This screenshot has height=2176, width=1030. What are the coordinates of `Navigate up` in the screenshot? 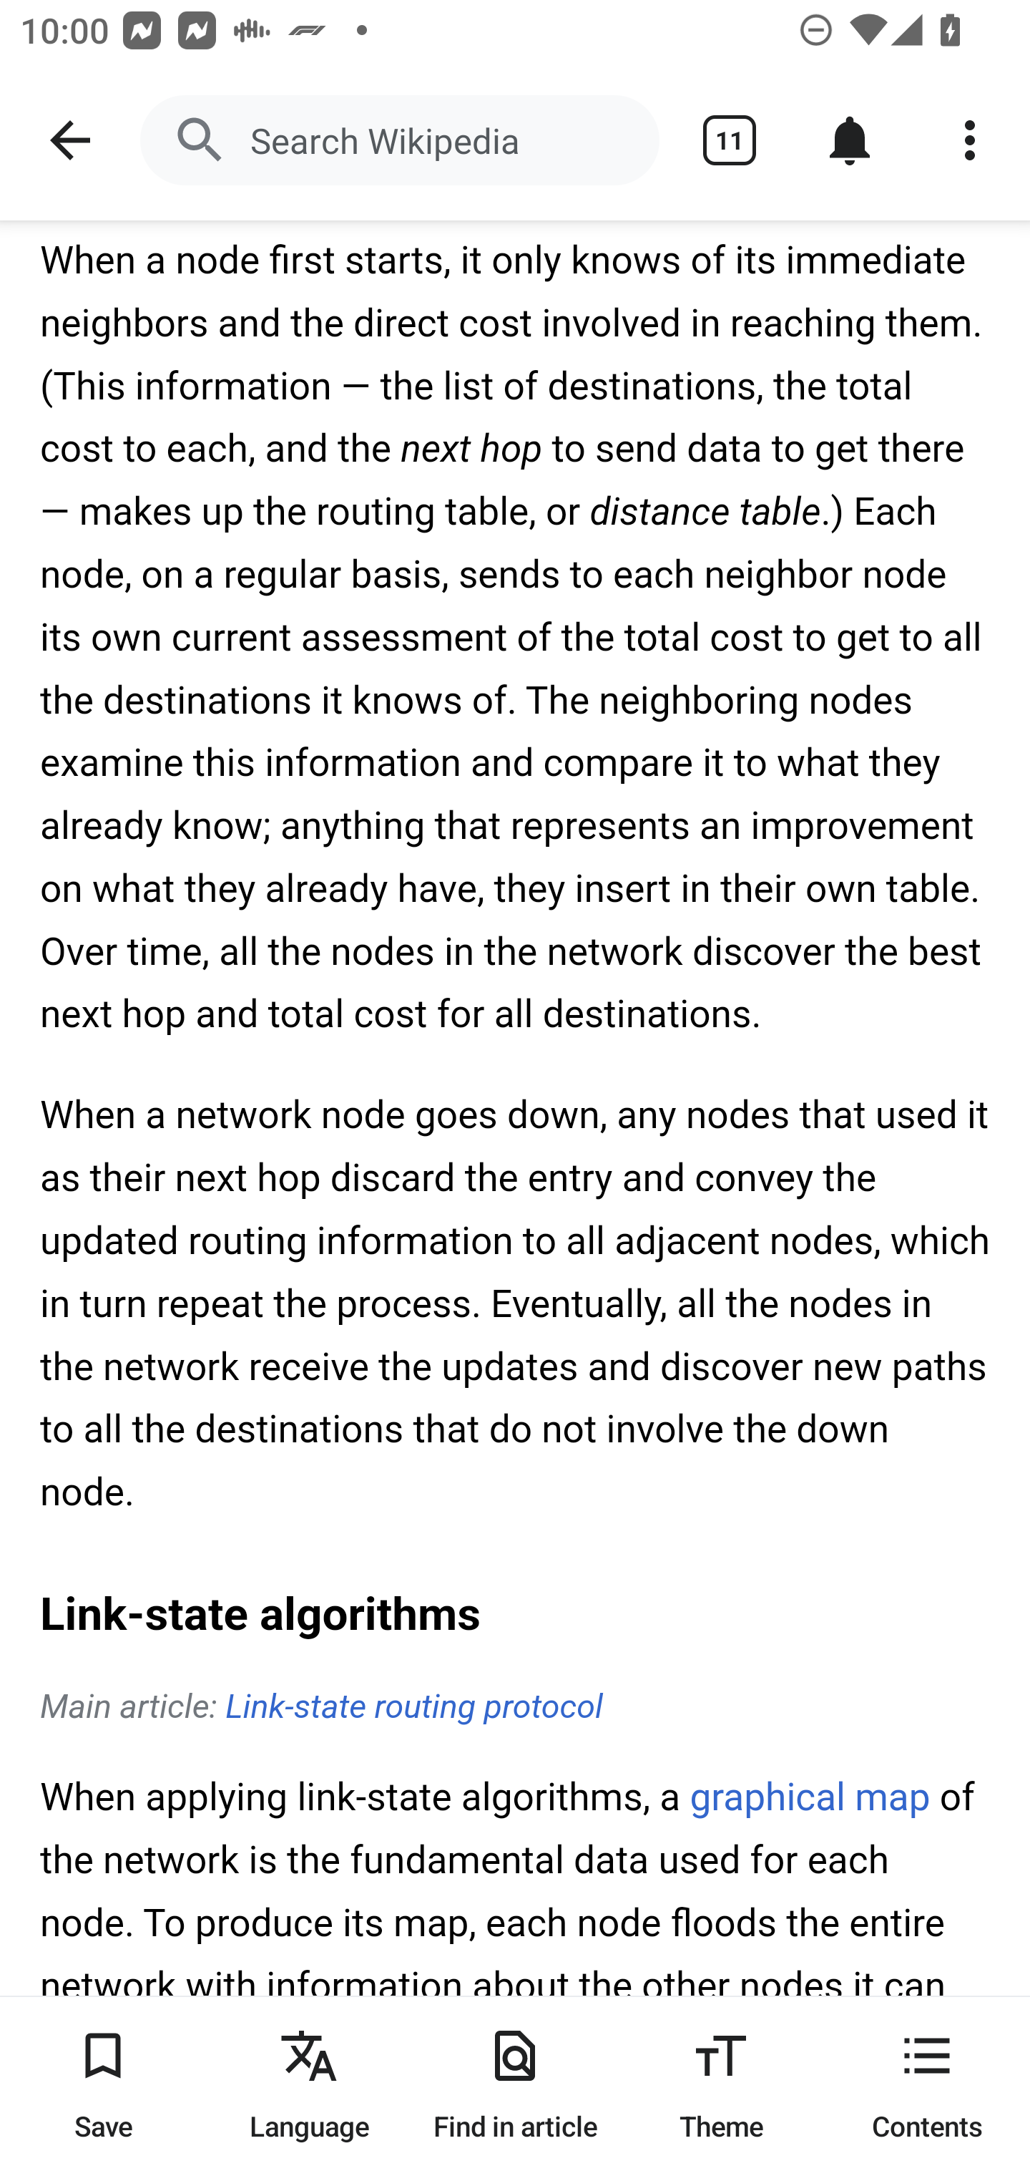 It's located at (70, 140).